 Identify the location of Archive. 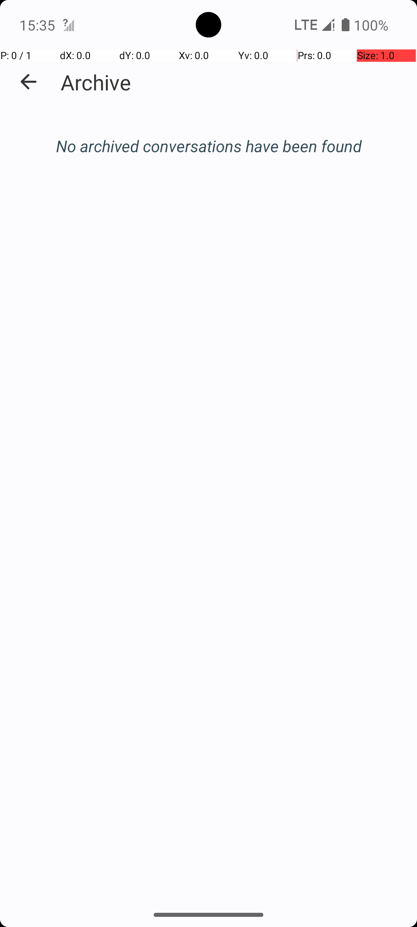
(96, 82).